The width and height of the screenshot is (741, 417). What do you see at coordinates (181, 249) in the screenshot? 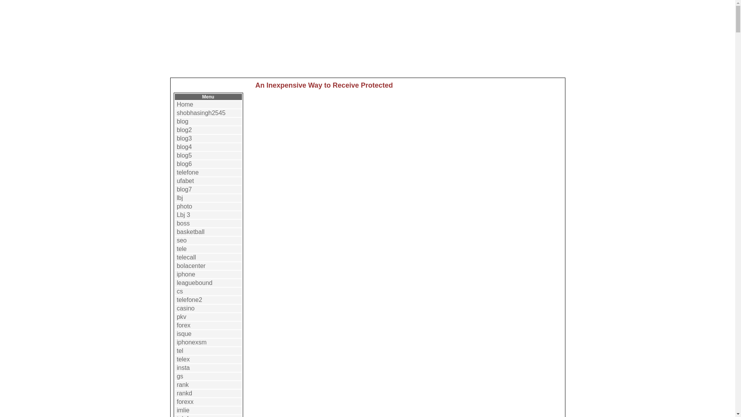
I see `tele` at bounding box center [181, 249].